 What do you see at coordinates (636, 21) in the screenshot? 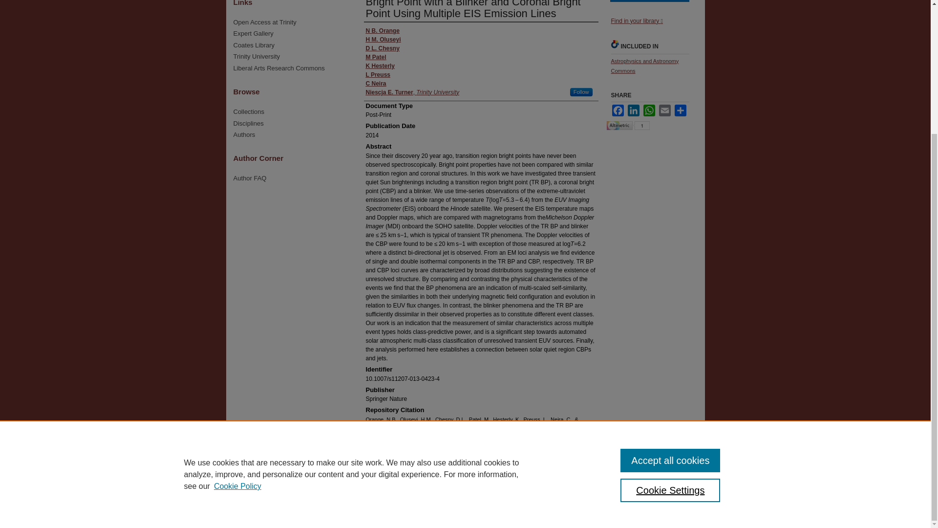
I see `OpenURL` at bounding box center [636, 21].